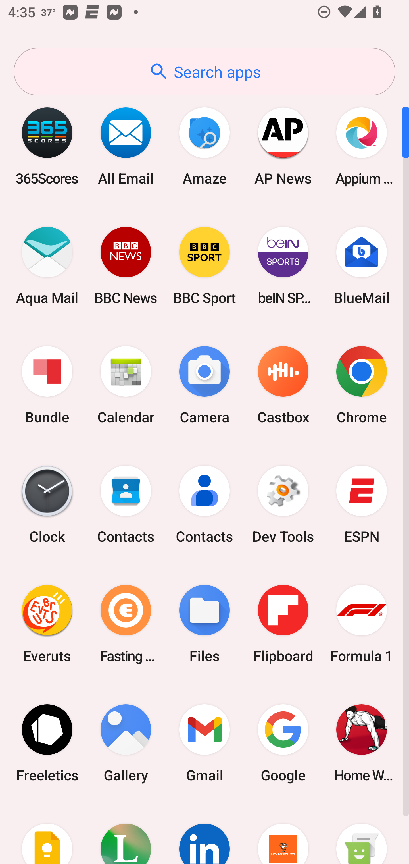 The width and height of the screenshot is (409, 864). What do you see at coordinates (47, 146) in the screenshot?
I see `365Scores` at bounding box center [47, 146].